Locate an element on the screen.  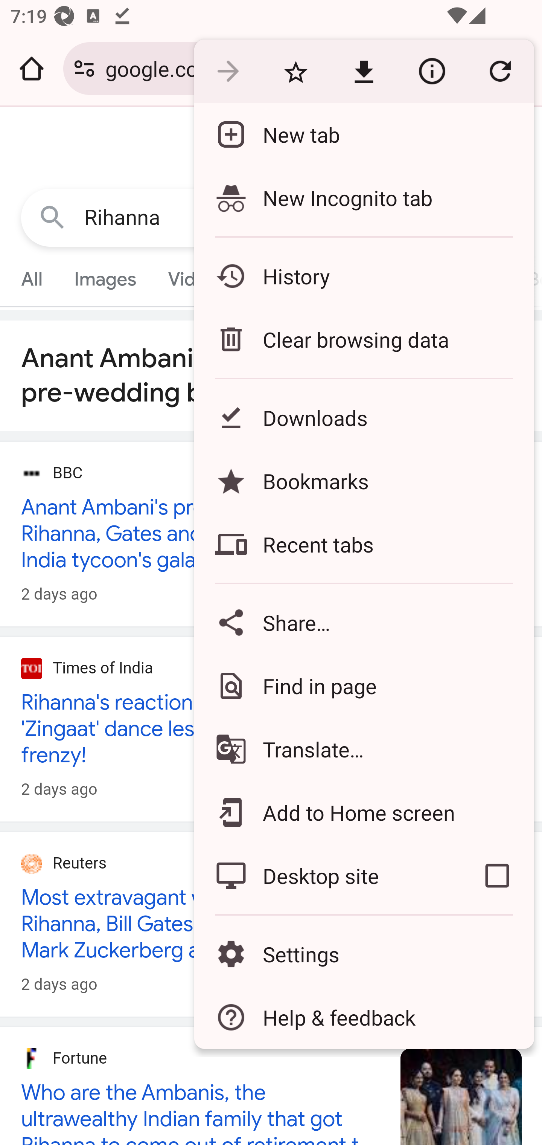
Bookmark is located at coordinates (295, 72).